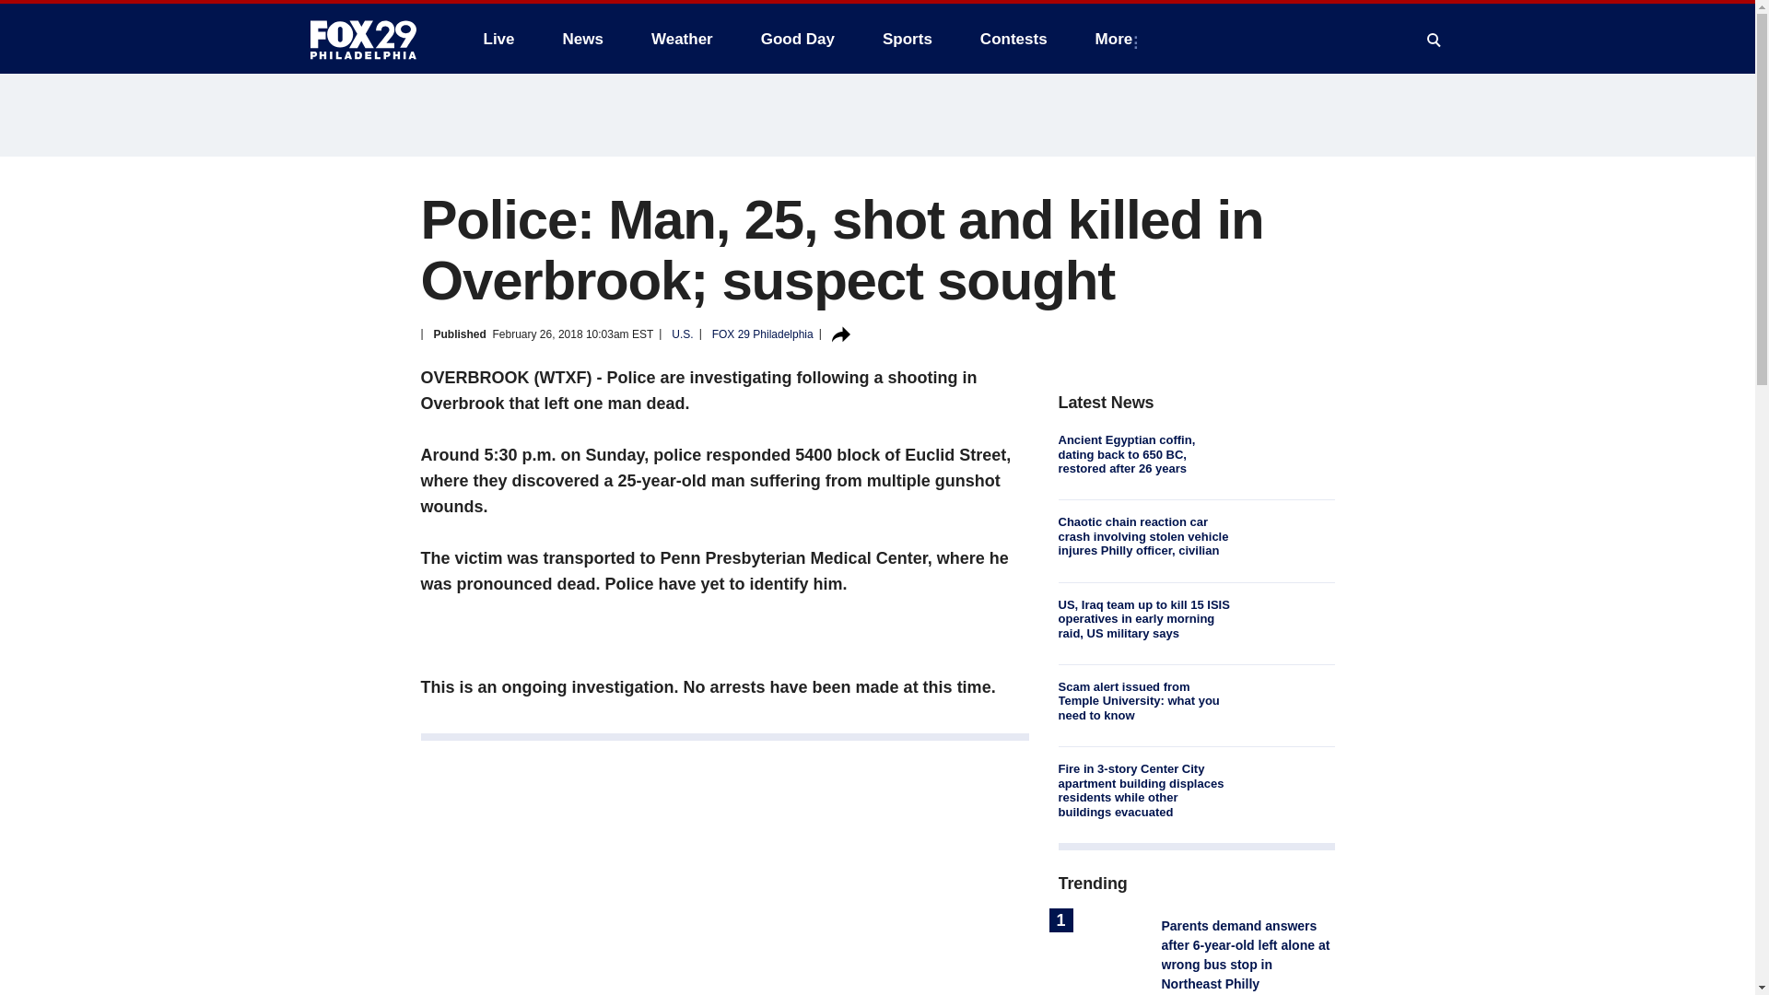  I want to click on Sports, so click(907, 39).